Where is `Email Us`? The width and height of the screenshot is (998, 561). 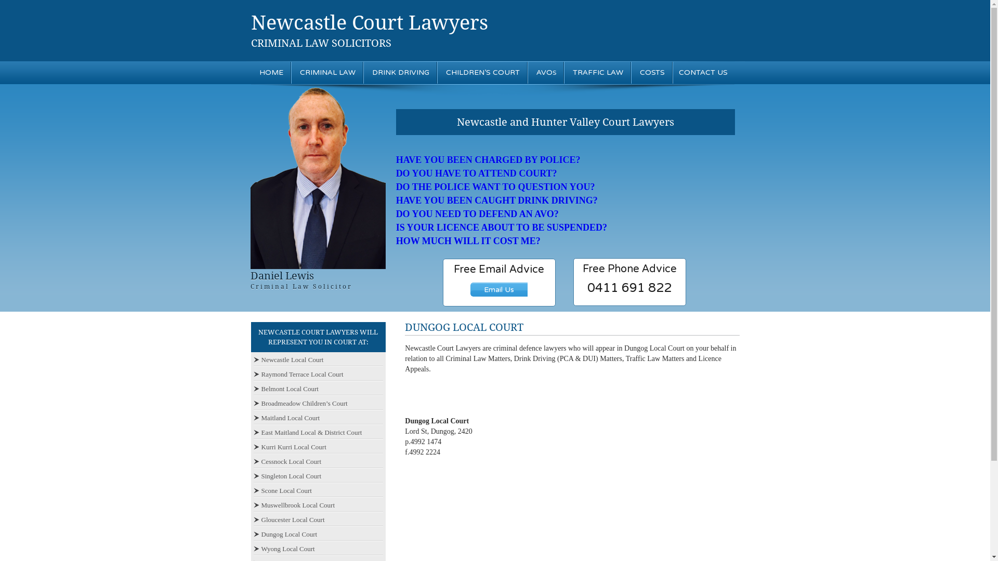
Email Us is located at coordinates (499, 290).